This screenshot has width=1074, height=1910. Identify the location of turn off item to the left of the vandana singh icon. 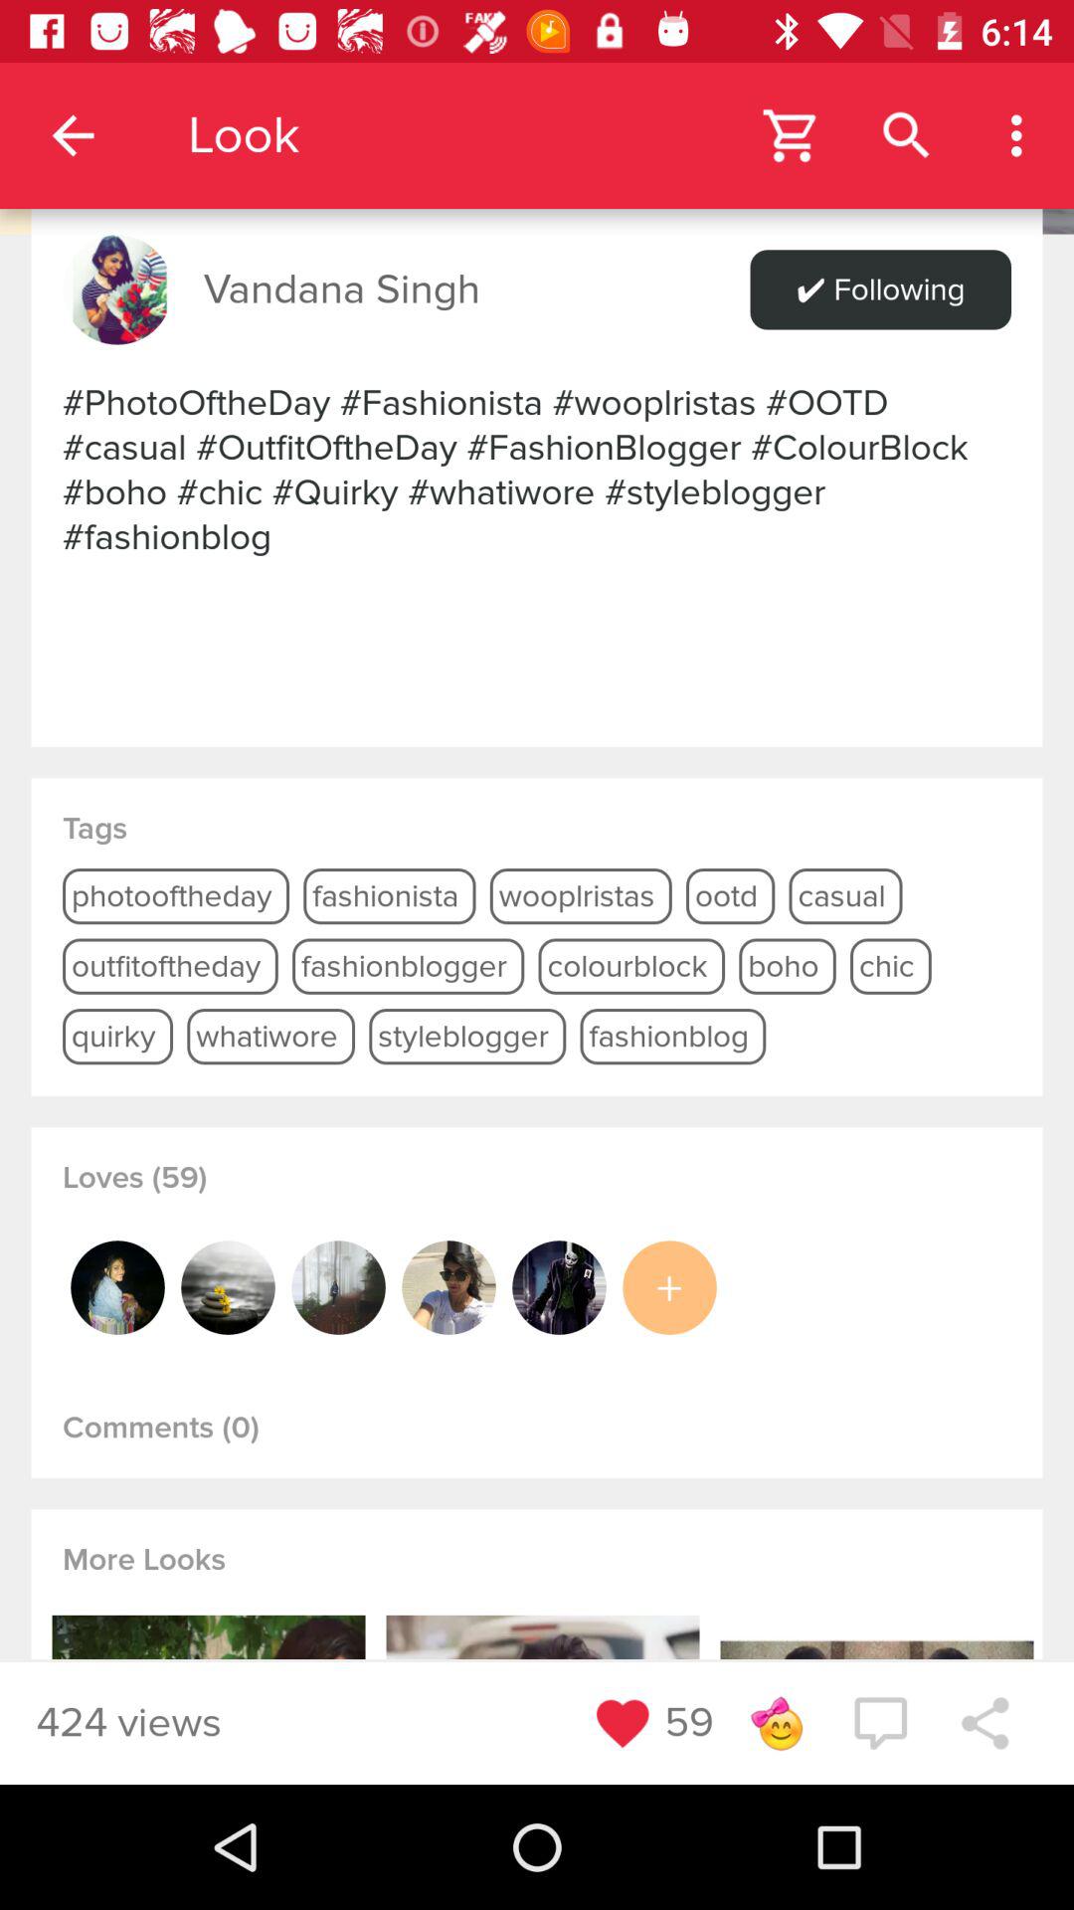
(117, 289).